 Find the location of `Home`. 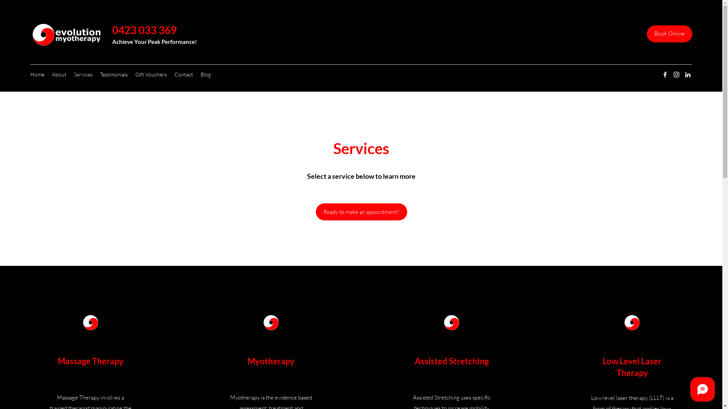

Home is located at coordinates (37, 75).